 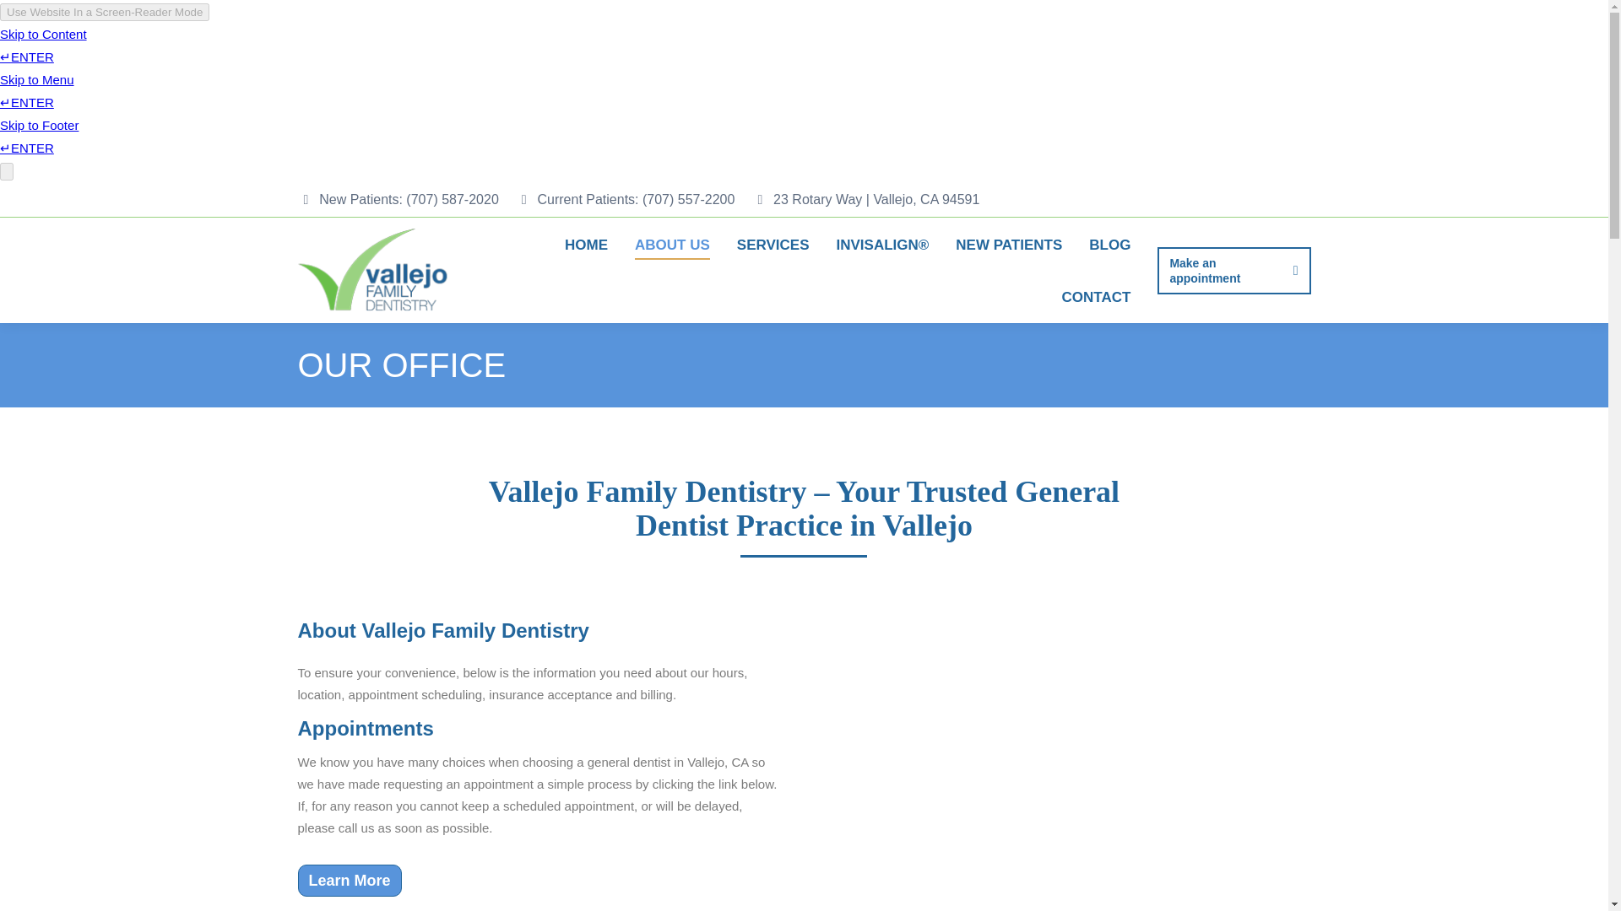 I want to click on Make an appointment, so click(x=1233, y=269).